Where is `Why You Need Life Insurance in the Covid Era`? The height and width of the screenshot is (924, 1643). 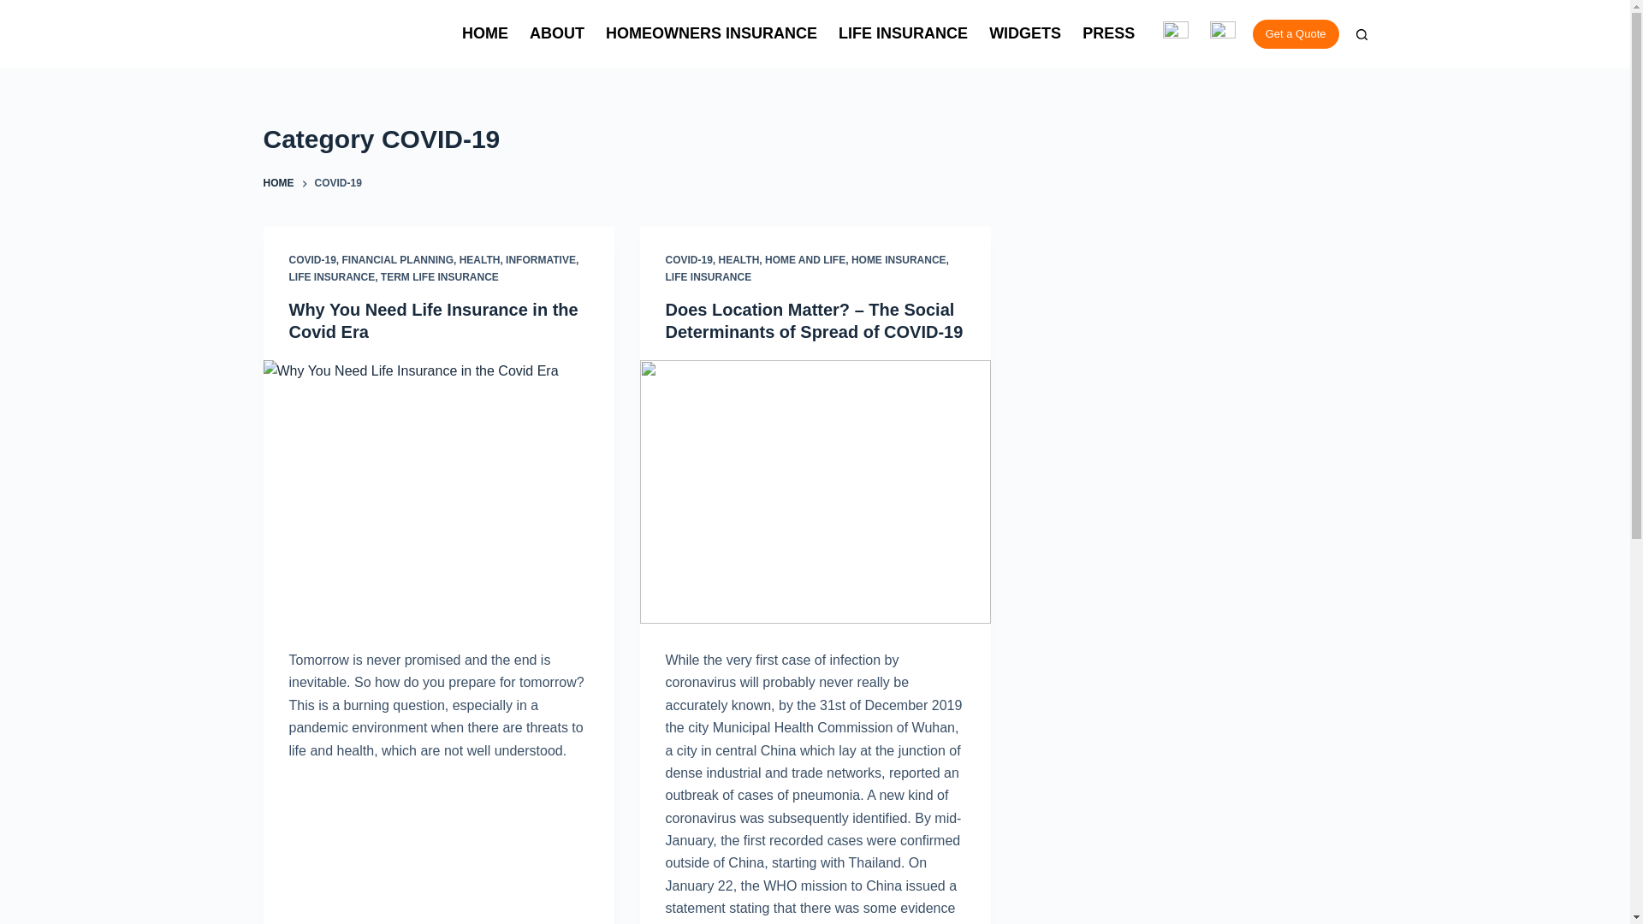 Why You Need Life Insurance in the Covid Era is located at coordinates (433, 320).